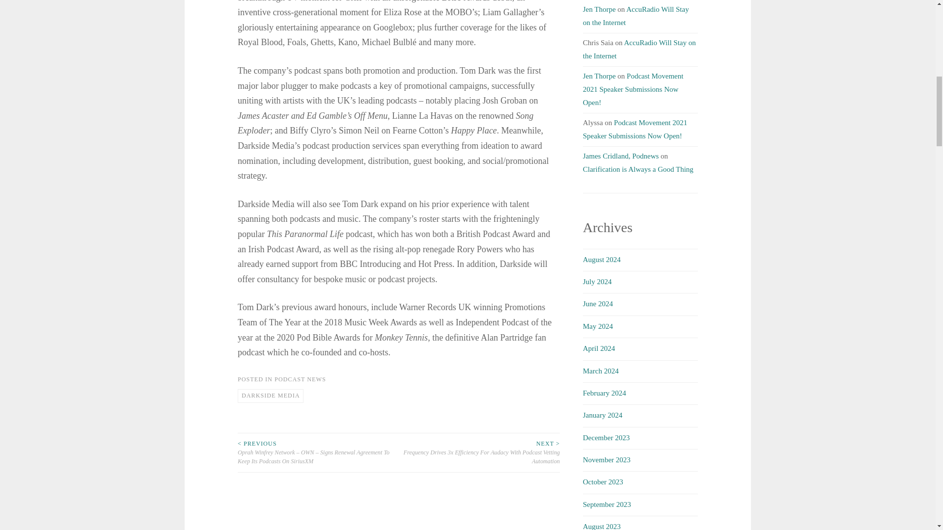  I want to click on Jen Thorpe, so click(599, 9).